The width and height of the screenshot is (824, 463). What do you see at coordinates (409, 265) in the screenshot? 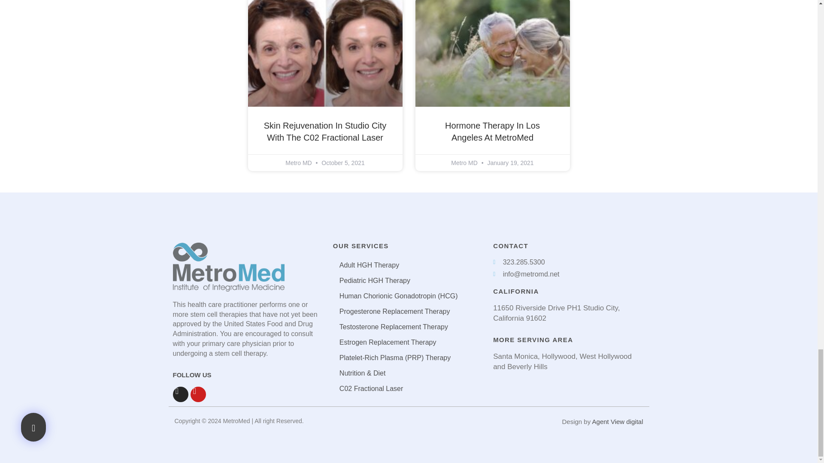
I see `Adult HGH Therapy` at bounding box center [409, 265].